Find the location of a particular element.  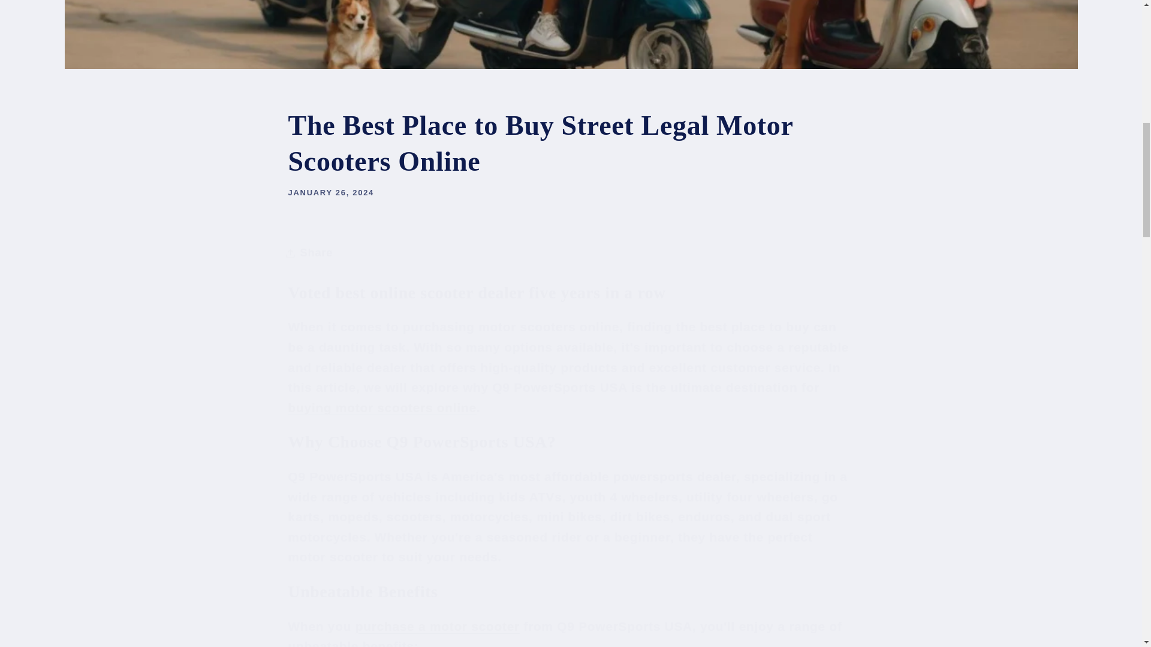

best place to buy a scooter online - Q9 PowerSports USA is located at coordinates (438, 626).